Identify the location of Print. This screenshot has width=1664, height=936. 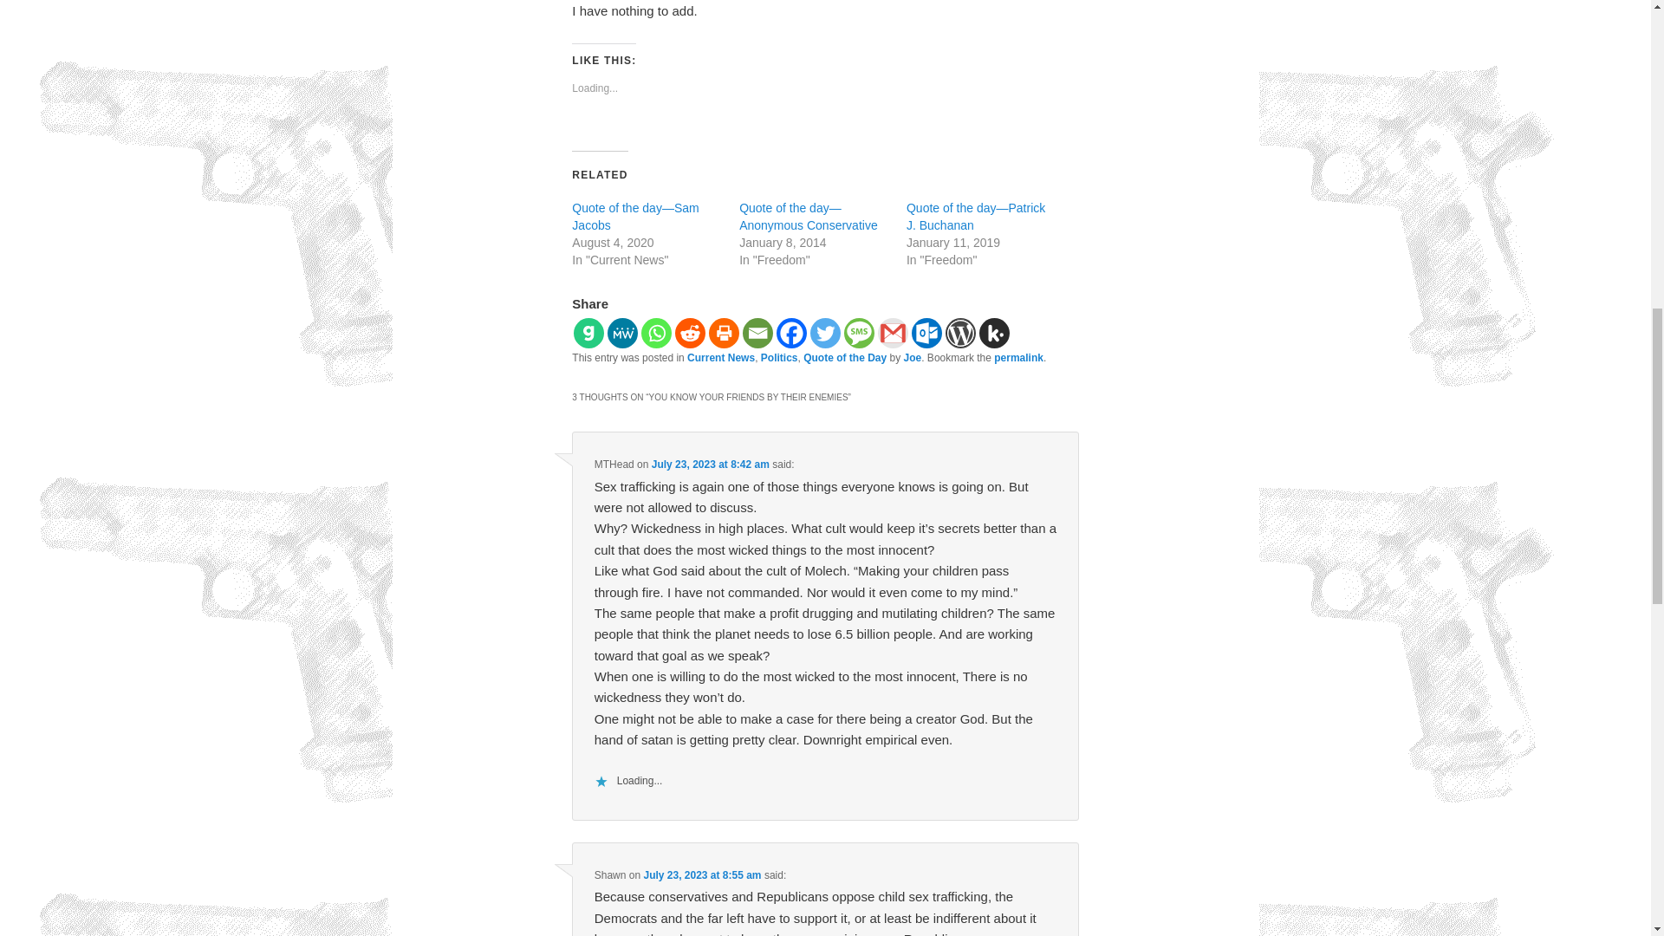
(723, 333).